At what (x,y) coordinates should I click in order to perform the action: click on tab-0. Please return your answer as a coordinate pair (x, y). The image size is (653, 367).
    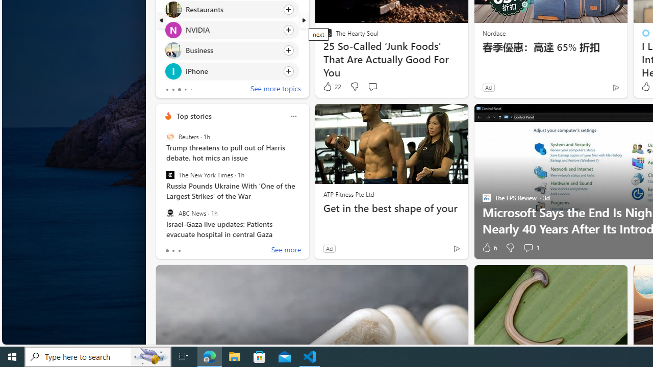
    Looking at the image, I should click on (167, 251).